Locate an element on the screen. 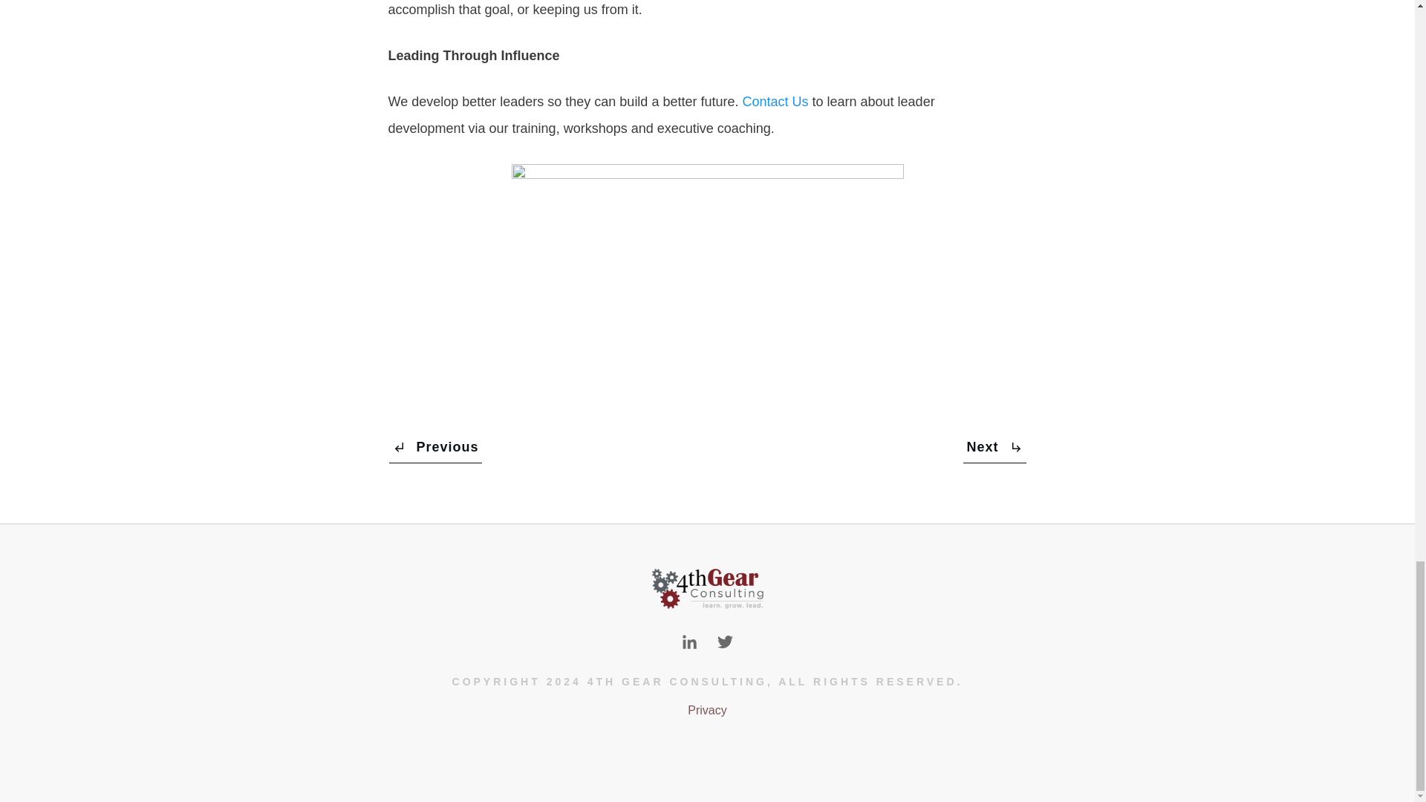 This screenshot has width=1426, height=802. Contact Us is located at coordinates (775, 101).